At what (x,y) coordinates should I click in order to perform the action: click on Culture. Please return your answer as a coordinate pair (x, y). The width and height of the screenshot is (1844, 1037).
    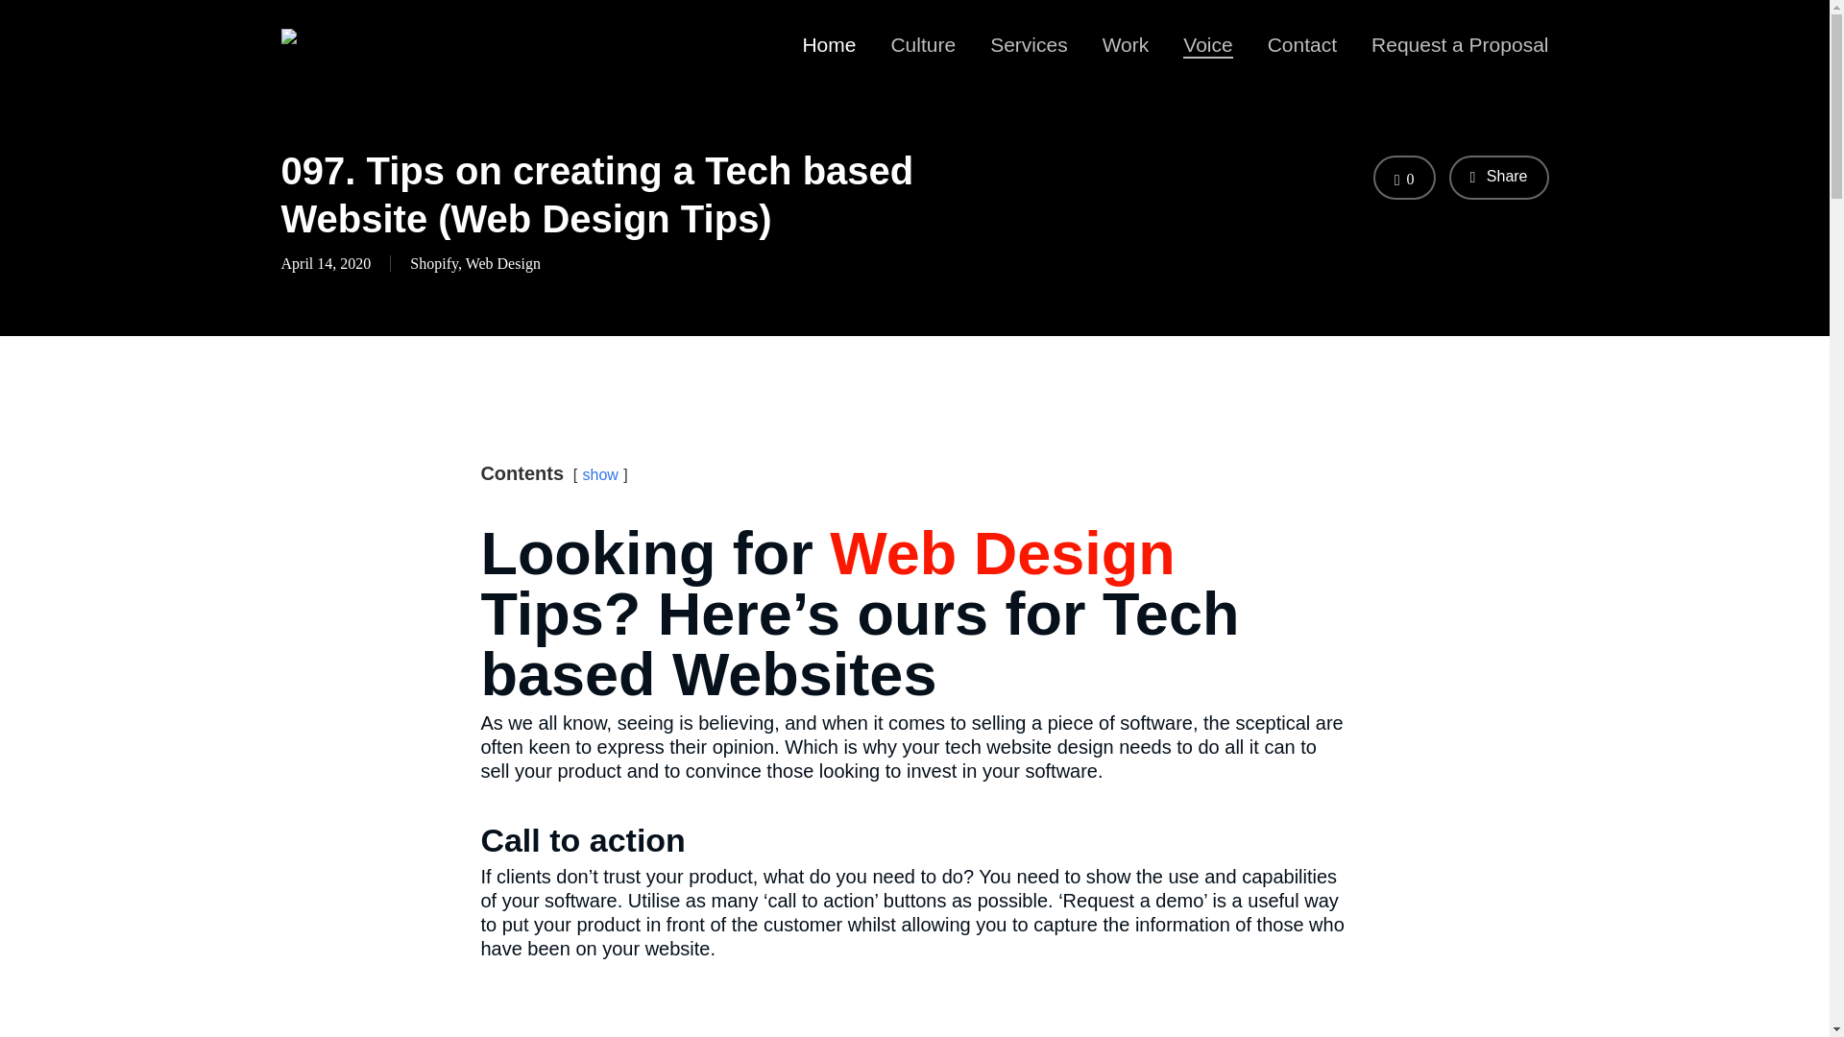
    Looking at the image, I should click on (922, 44).